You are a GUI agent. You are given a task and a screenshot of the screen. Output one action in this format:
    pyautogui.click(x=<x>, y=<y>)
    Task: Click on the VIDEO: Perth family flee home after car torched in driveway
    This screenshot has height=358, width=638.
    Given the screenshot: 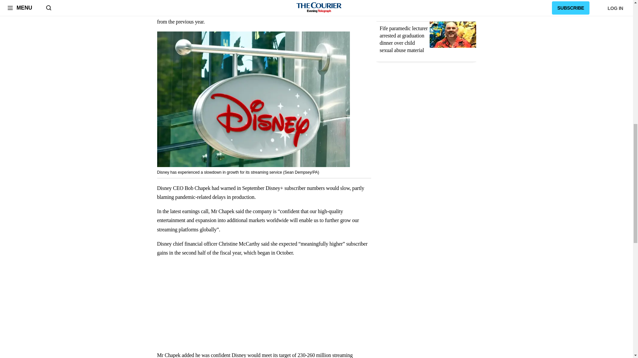 What is the action you would take?
    pyautogui.click(x=453, y=6)
    